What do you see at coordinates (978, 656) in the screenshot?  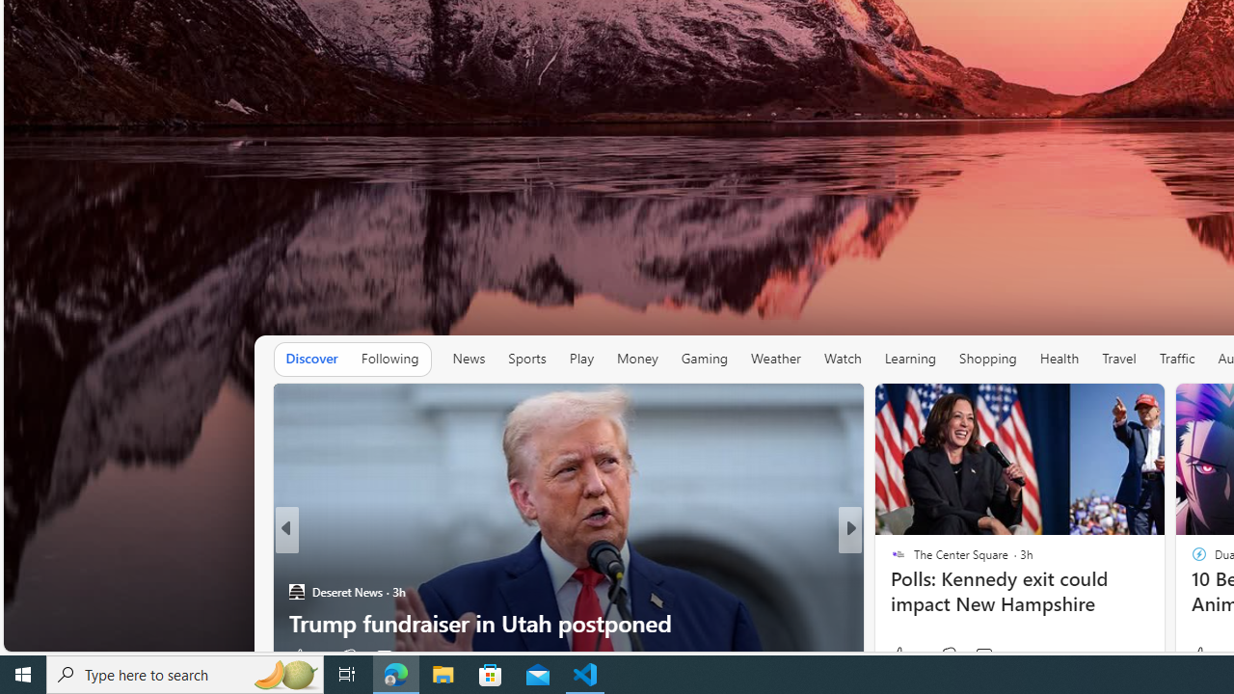 I see `View comments 29 Comment` at bounding box center [978, 656].